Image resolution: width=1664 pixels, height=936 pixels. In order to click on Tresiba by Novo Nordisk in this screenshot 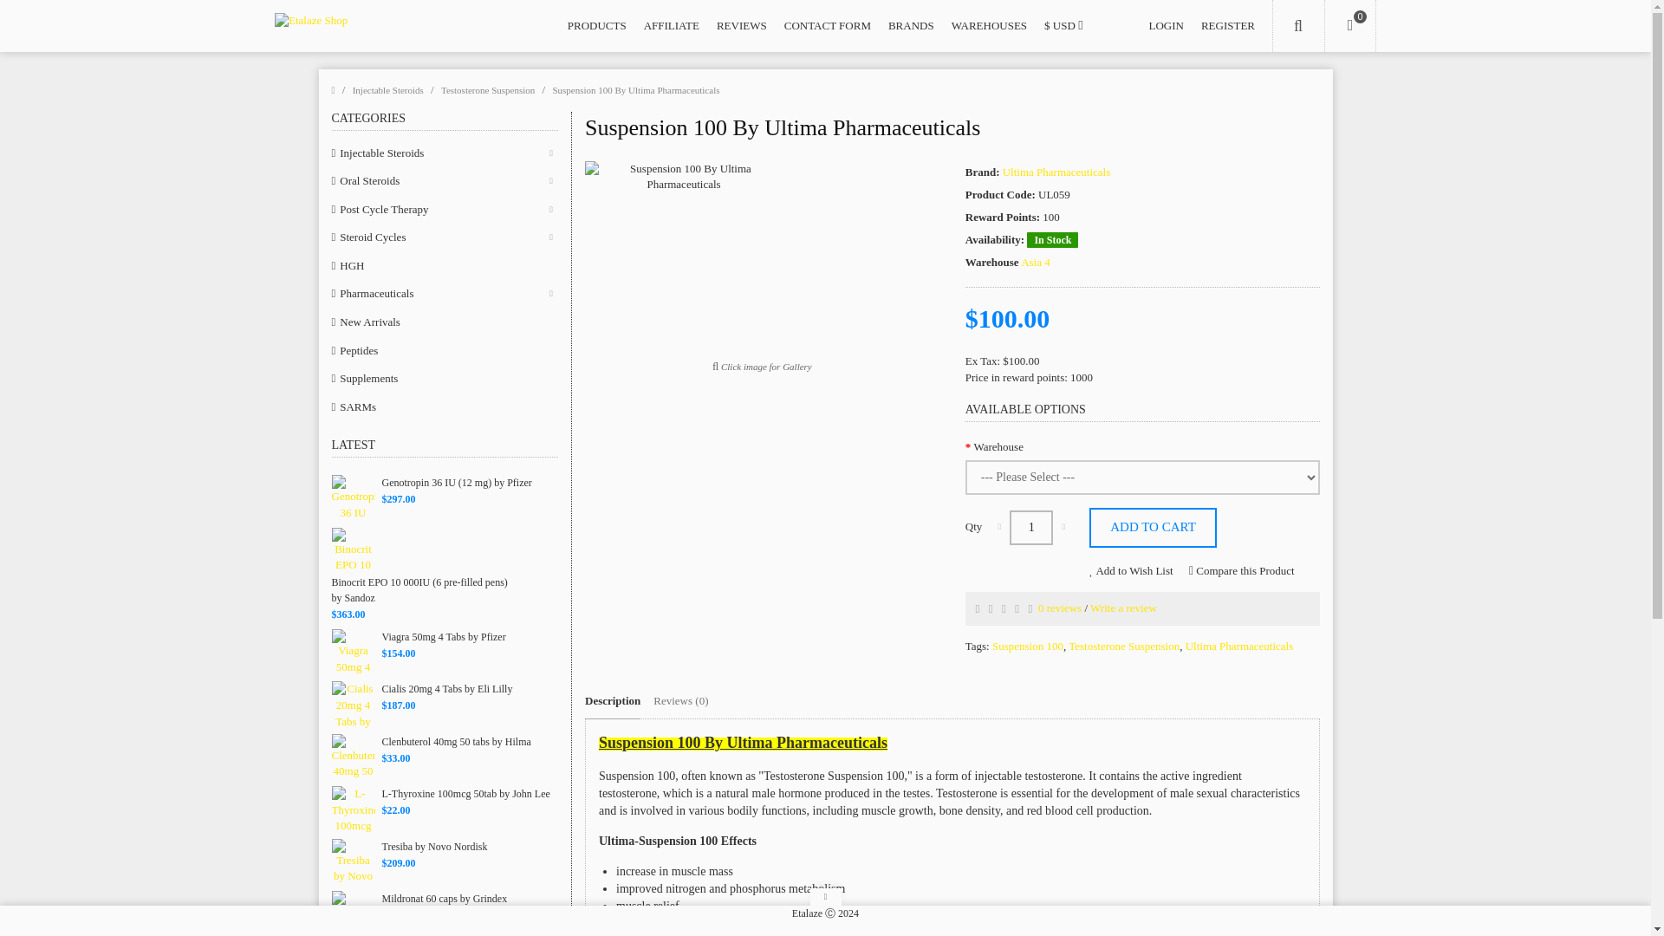, I will do `click(353, 861)`.